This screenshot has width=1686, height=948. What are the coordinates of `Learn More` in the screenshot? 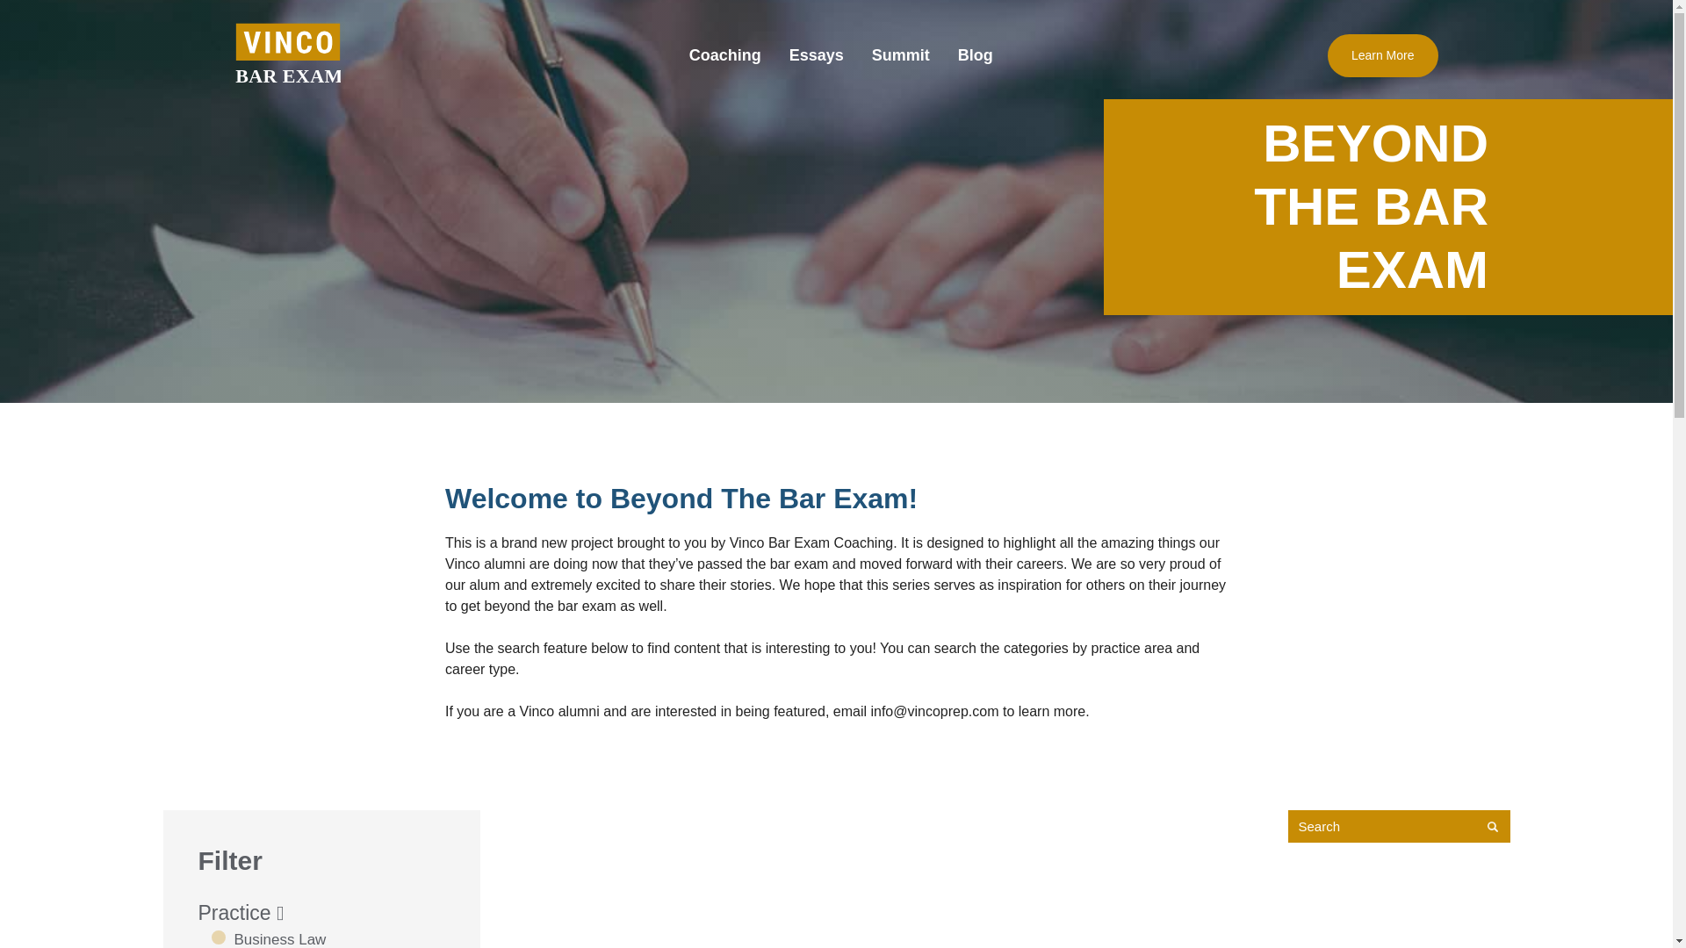 It's located at (1382, 54).